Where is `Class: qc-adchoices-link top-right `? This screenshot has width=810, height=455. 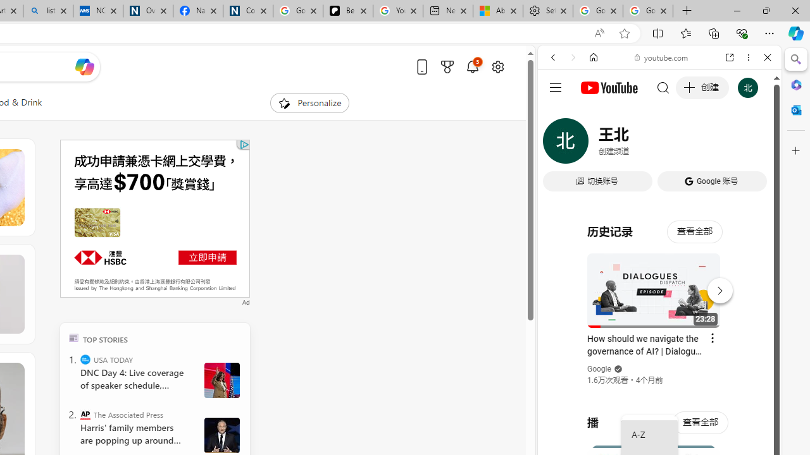
Class: qc-adchoices-link top-right  is located at coordinates (244, 144).